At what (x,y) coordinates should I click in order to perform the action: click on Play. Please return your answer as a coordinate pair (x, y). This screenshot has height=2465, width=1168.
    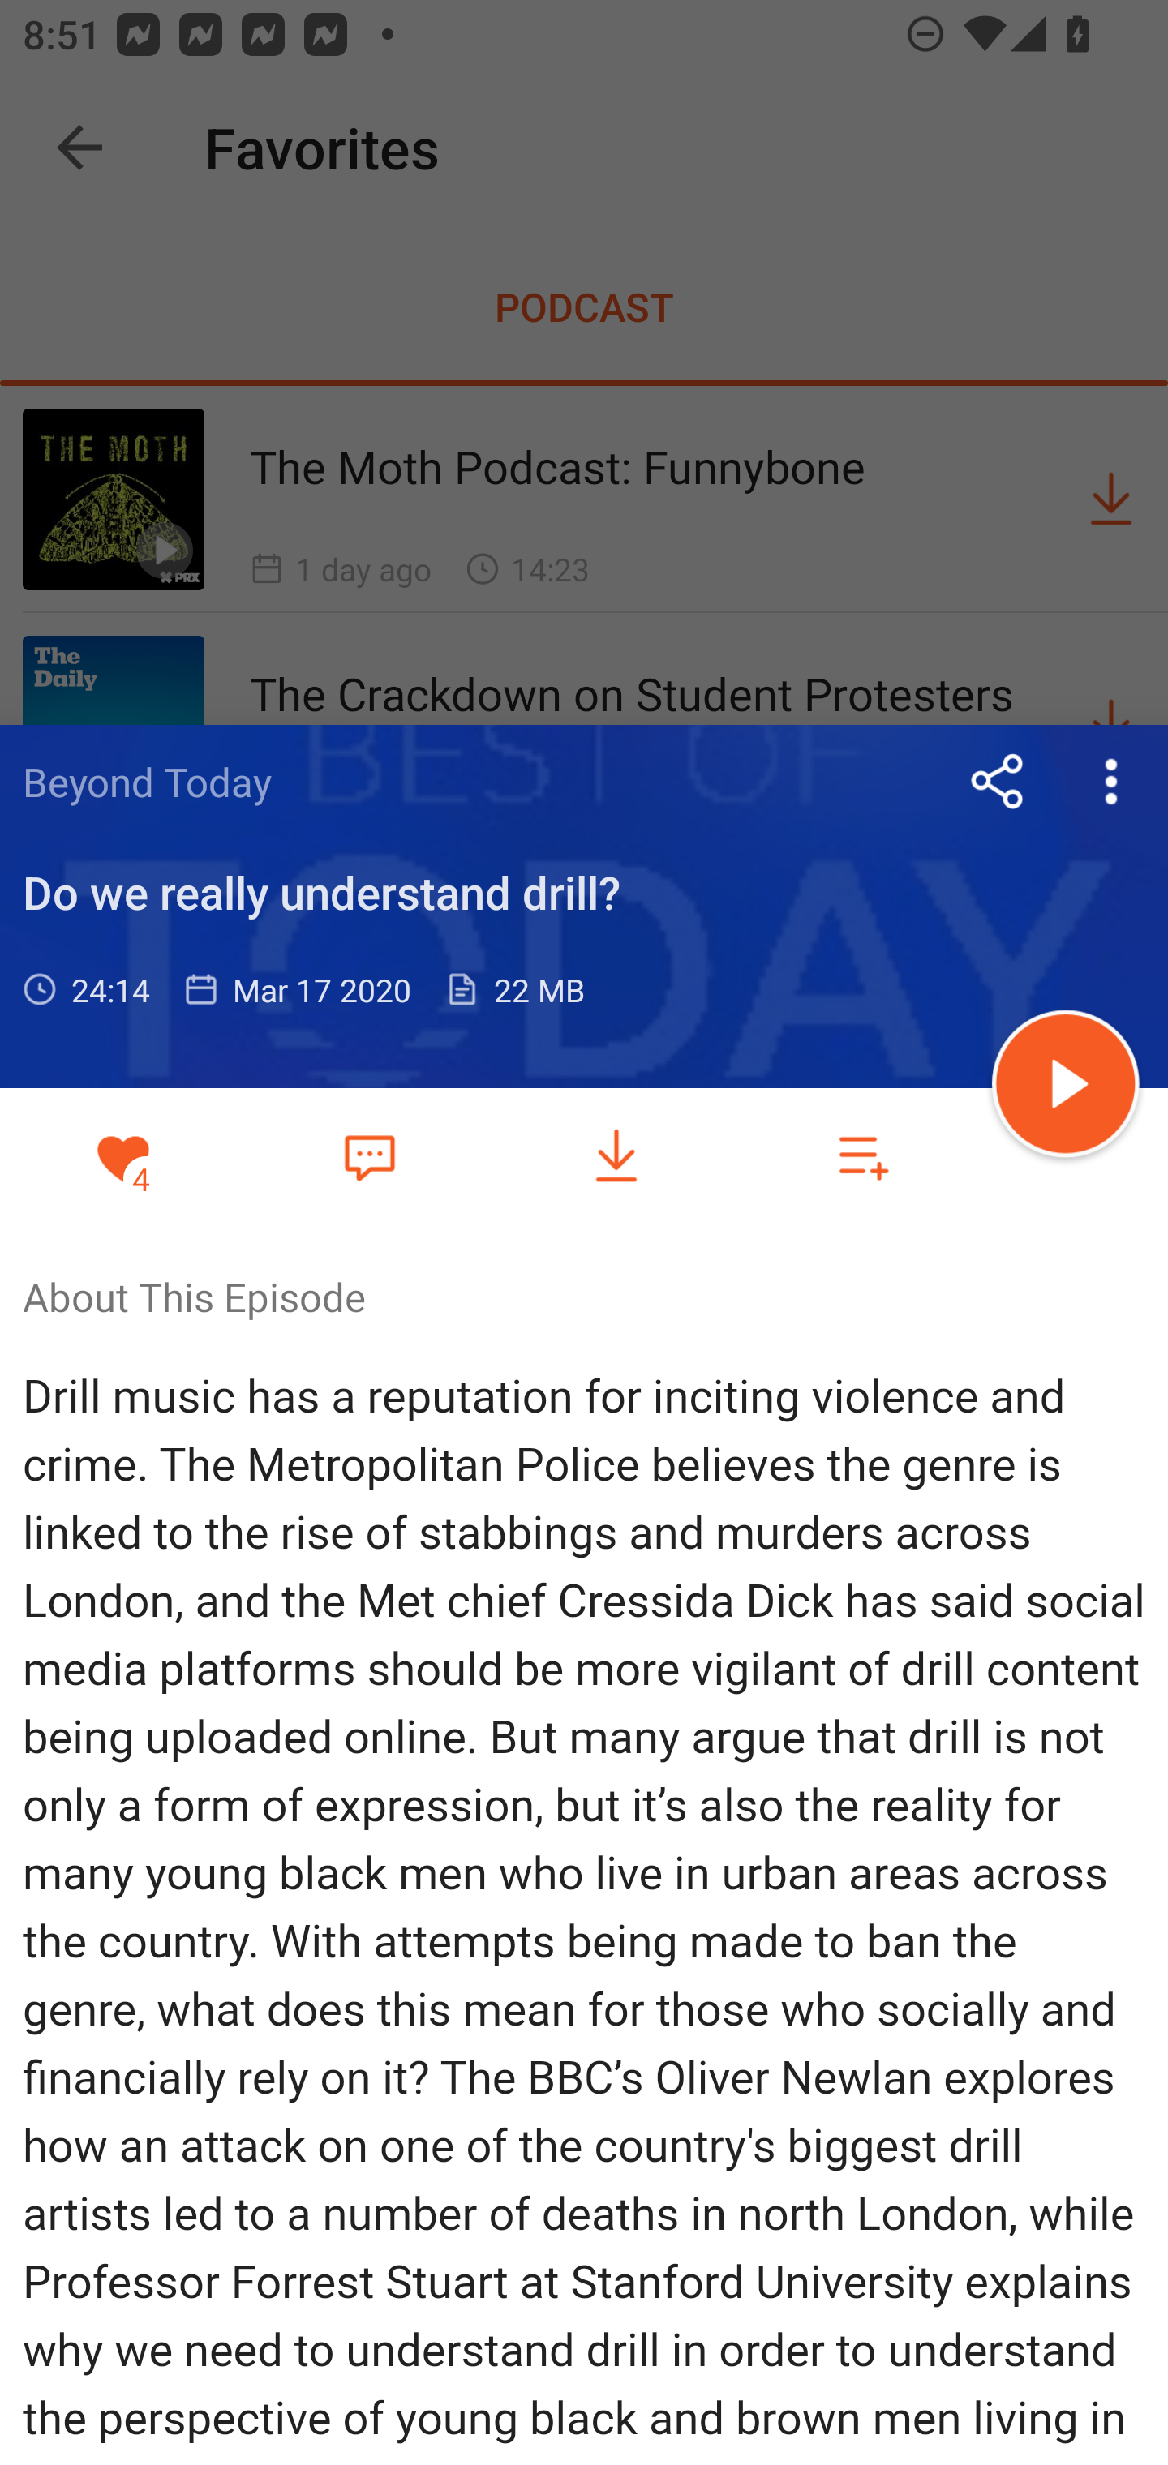
    Looking at the image, I should click on (1066, 1088).